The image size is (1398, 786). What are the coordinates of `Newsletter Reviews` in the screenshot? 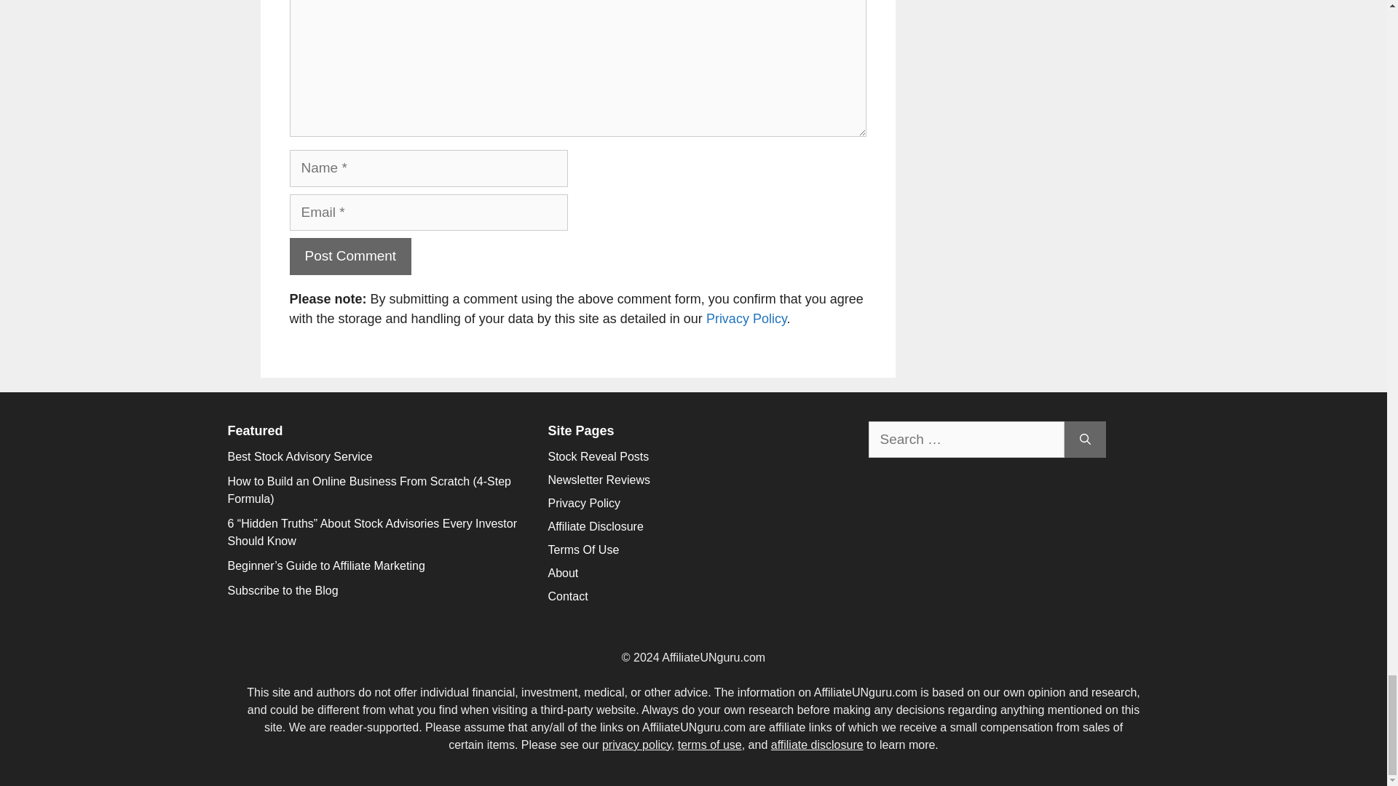 It's located at (599, 480).